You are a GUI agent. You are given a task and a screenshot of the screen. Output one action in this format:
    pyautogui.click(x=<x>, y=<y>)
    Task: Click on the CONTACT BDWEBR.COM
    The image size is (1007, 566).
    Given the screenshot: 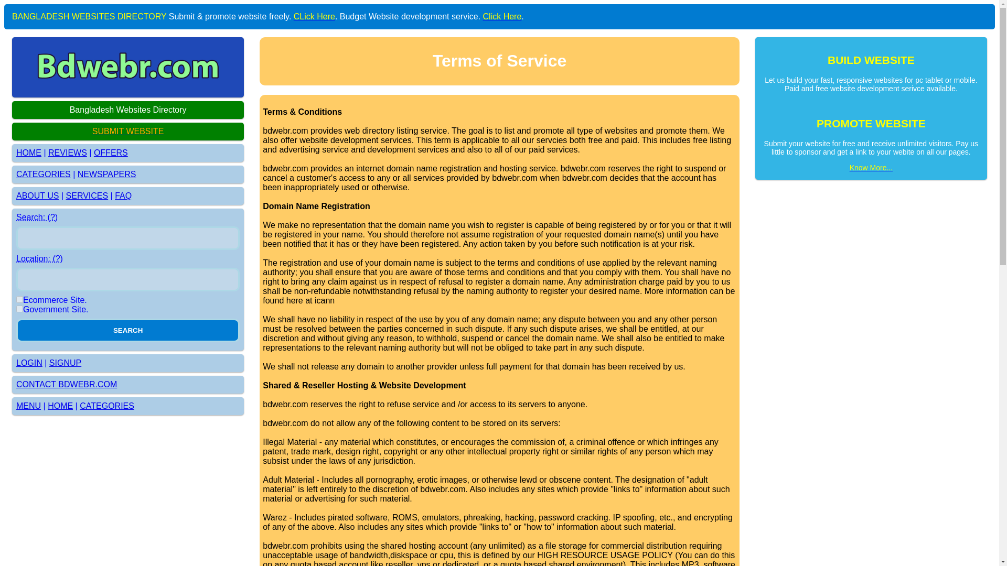 What is the action you would take?
    pyautogui.click(x=66, y=384)
    